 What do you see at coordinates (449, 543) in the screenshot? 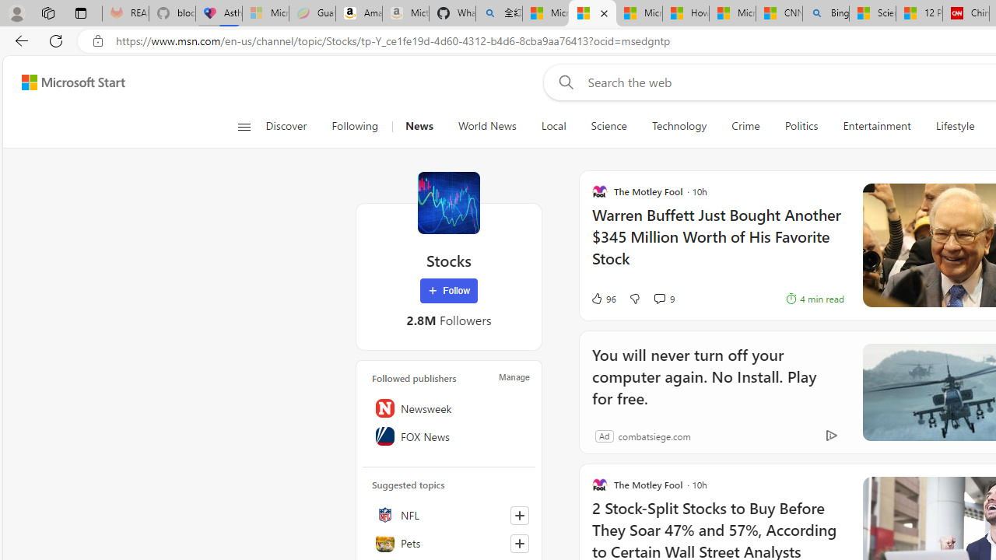
I see `Pets` at bounding box center [449, 543].